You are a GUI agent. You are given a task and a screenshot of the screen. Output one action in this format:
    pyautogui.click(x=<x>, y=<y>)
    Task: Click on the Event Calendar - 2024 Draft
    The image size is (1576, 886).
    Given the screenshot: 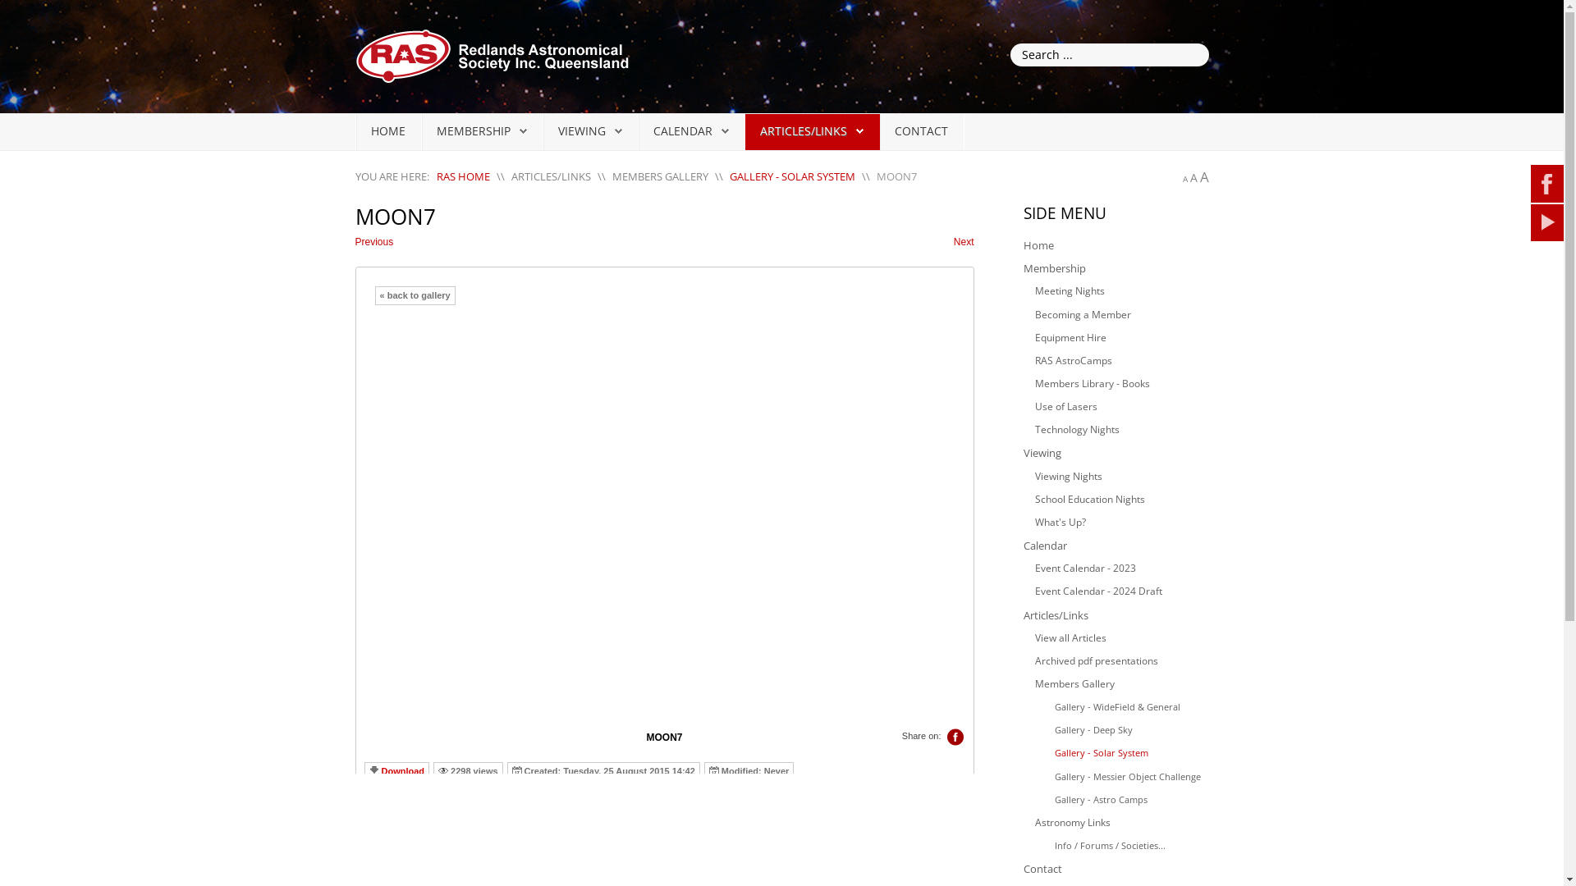 What is the action you would take?
    pyautogui.click(x=1121, y=591)
    